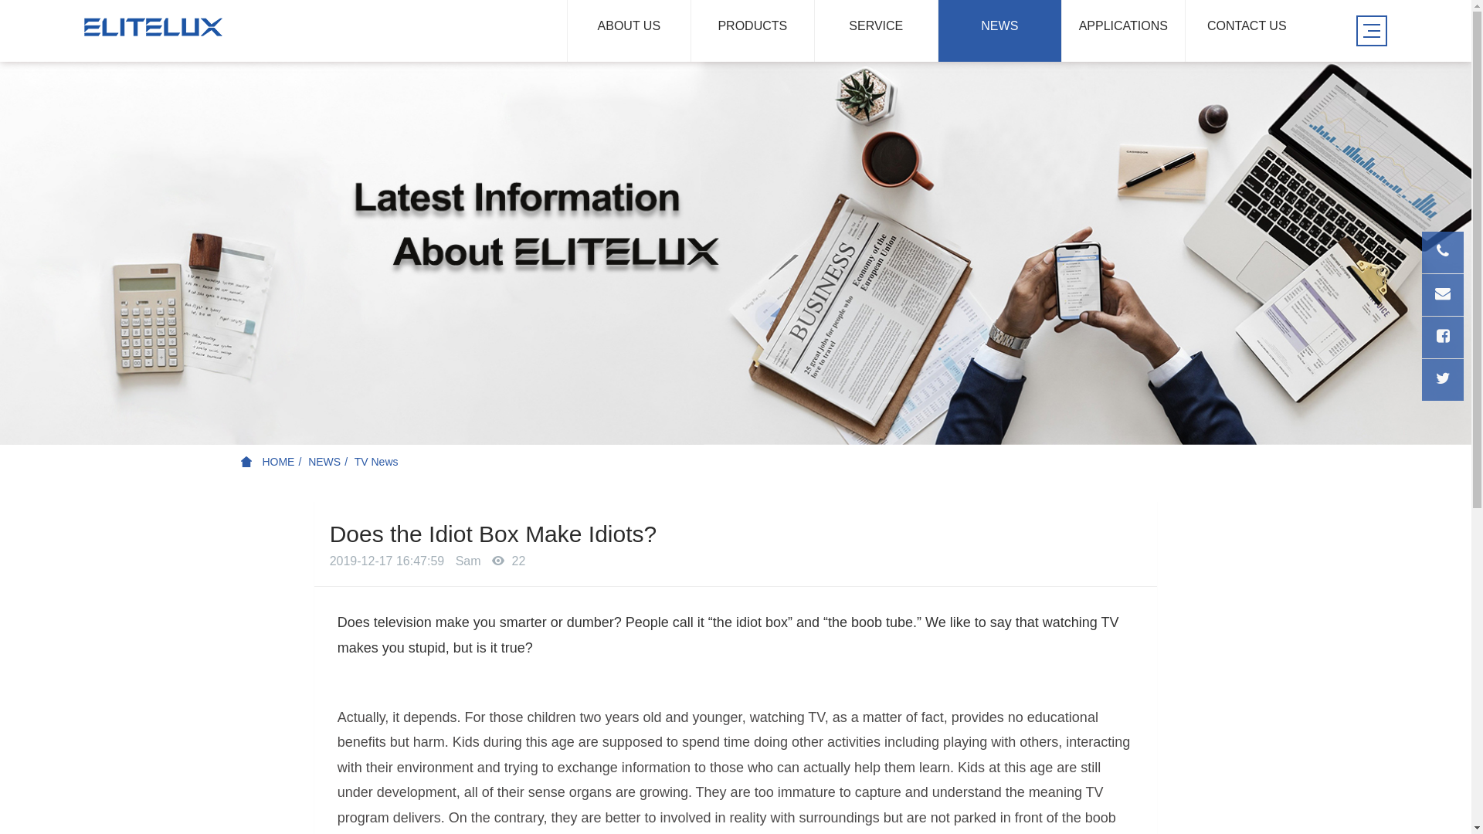  I want to click on CONTACT US, so click(1247, 31).